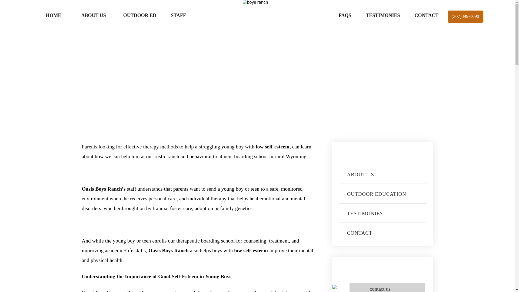  What do you see at coordinates (140, 15) in the screenshot?
I see `OUTDOOR ED` at bounding box center [140, 15].